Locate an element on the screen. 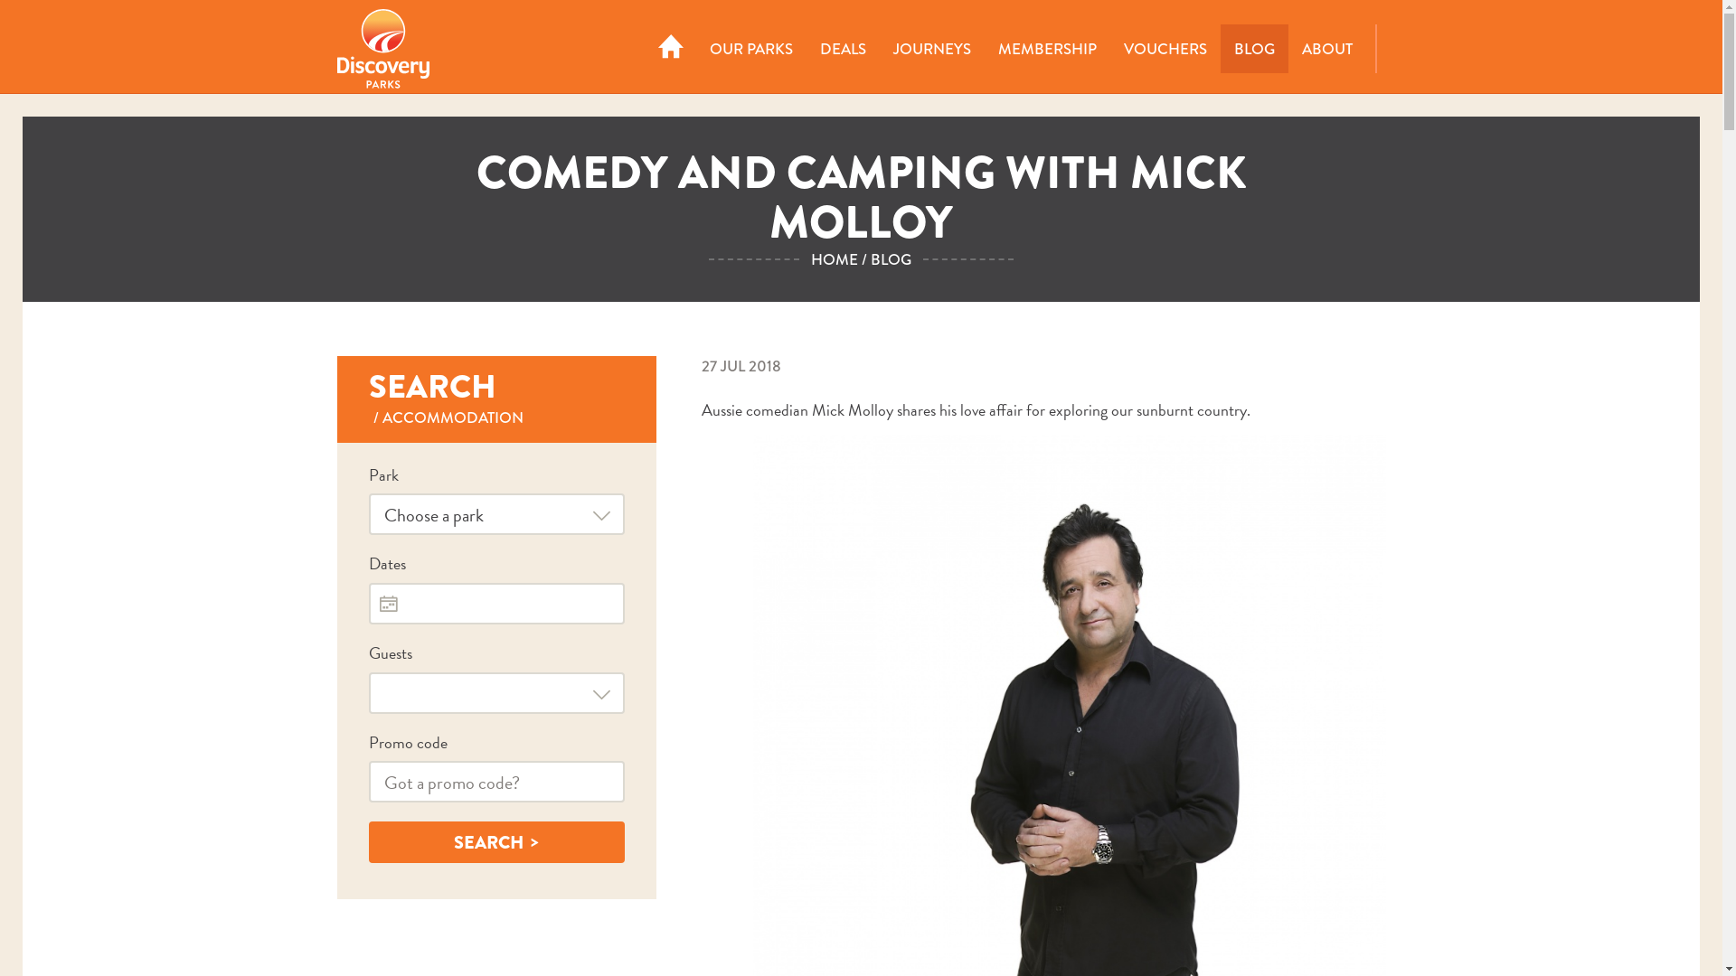 Image resolution: width=1736 pixels, height=976 pixels. HOME is located at coordinates (672, 49).